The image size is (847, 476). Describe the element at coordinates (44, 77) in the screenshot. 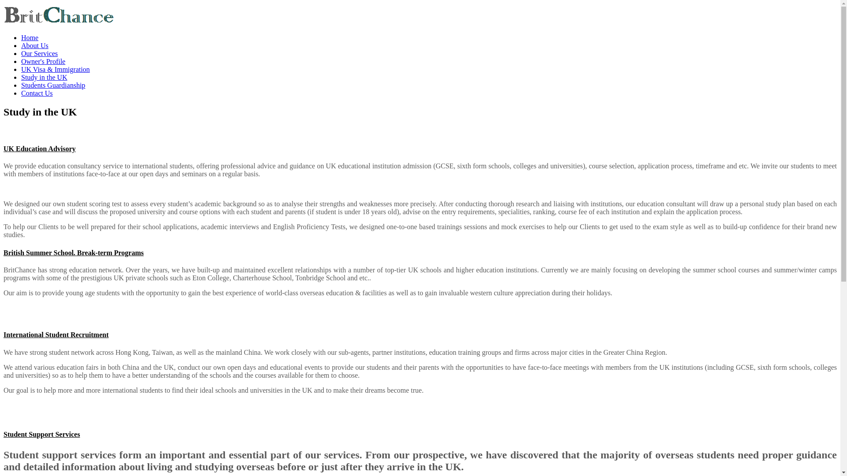

I see `Study in the UK` at that location.